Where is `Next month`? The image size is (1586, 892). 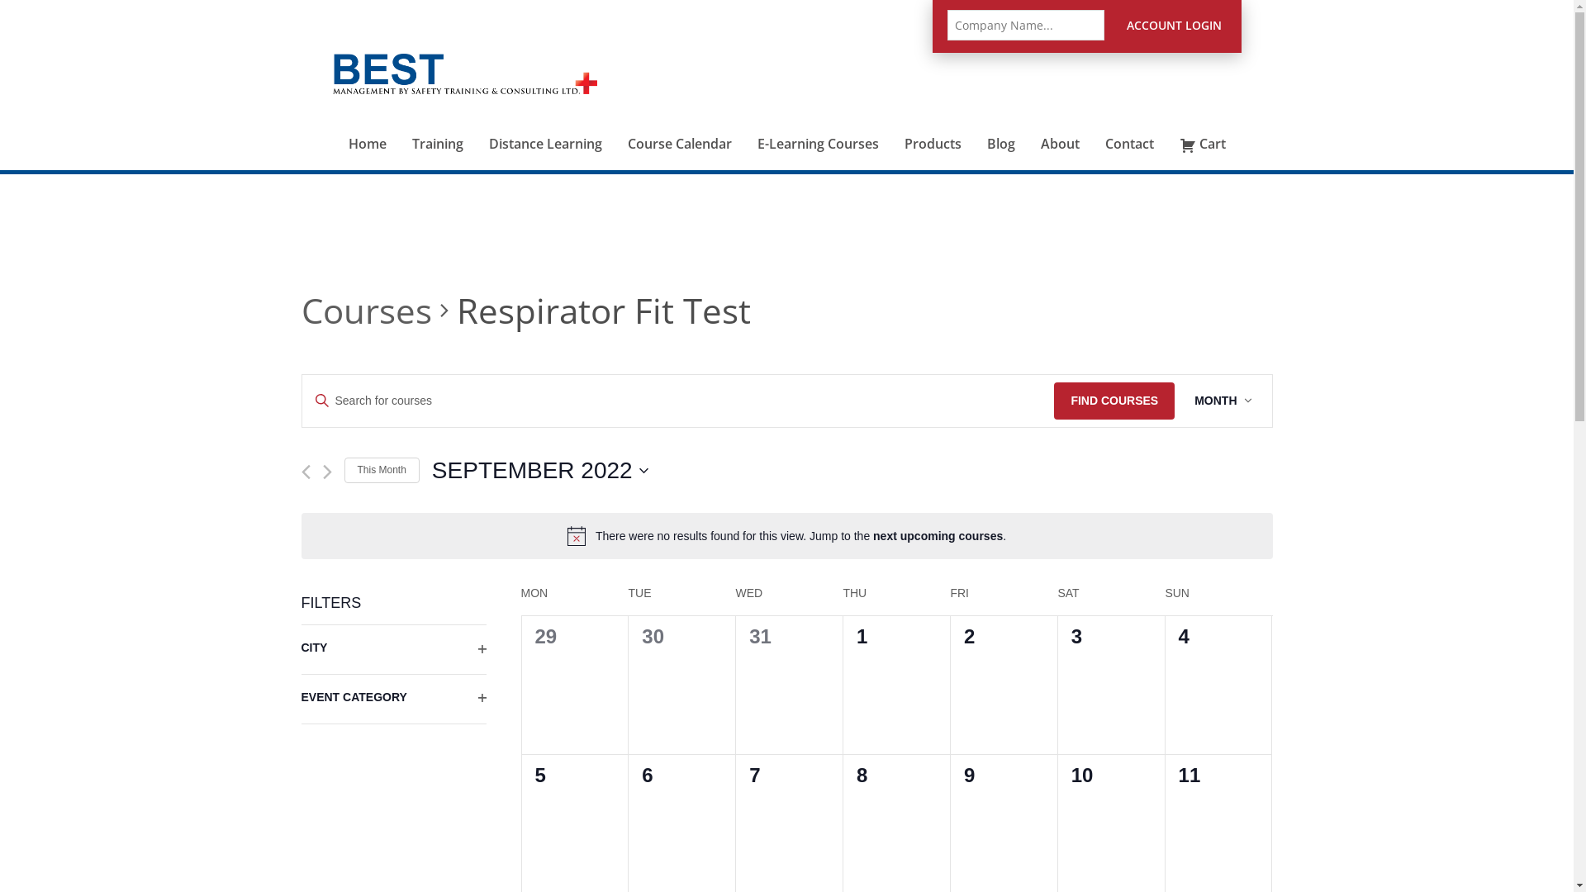 Next month is located at coordinates (327, 472).